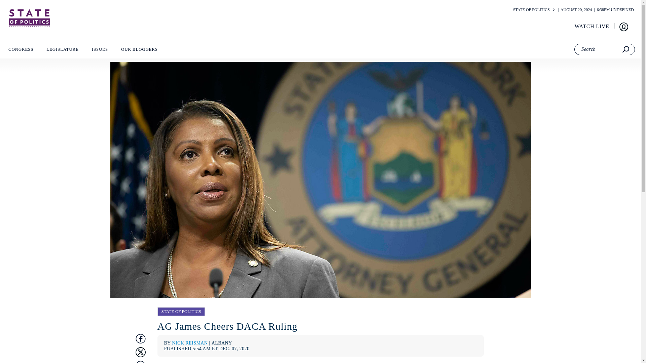 This screenshot has width=646, height=363. I want to click on ISSUES, so click(100, 51).